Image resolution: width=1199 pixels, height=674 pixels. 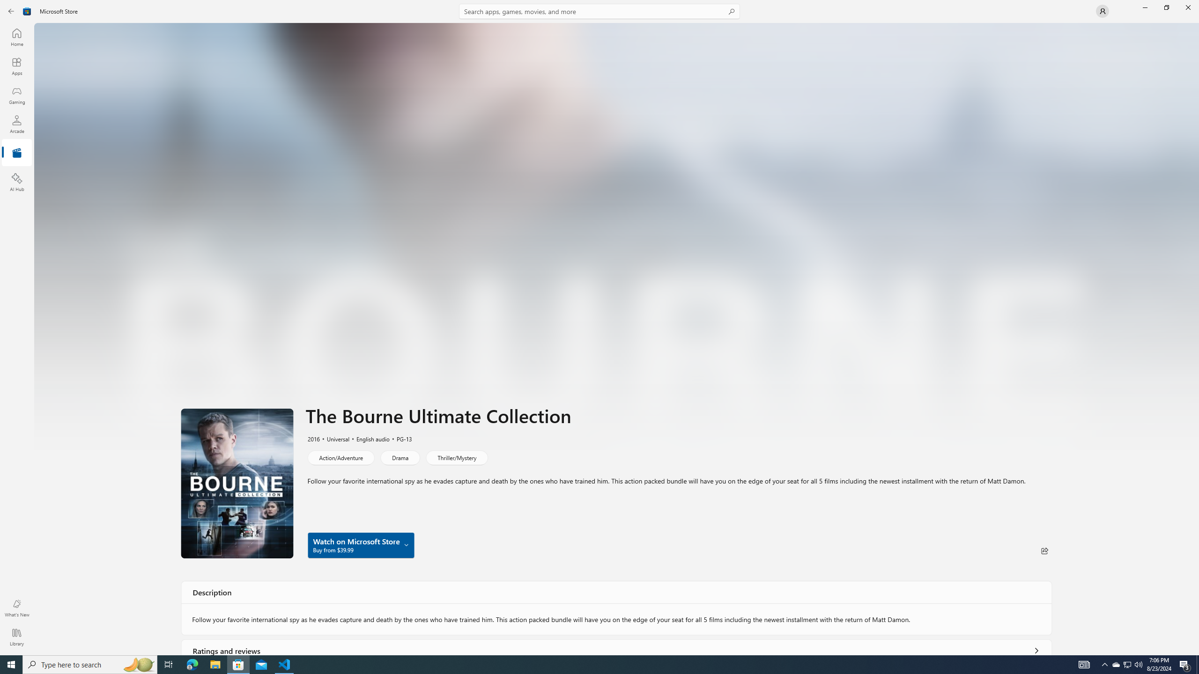 What do you see at coordinates (456, 457) in the screenshot?
I see `Thriller/Mystery` at bounding box center [456, 457].